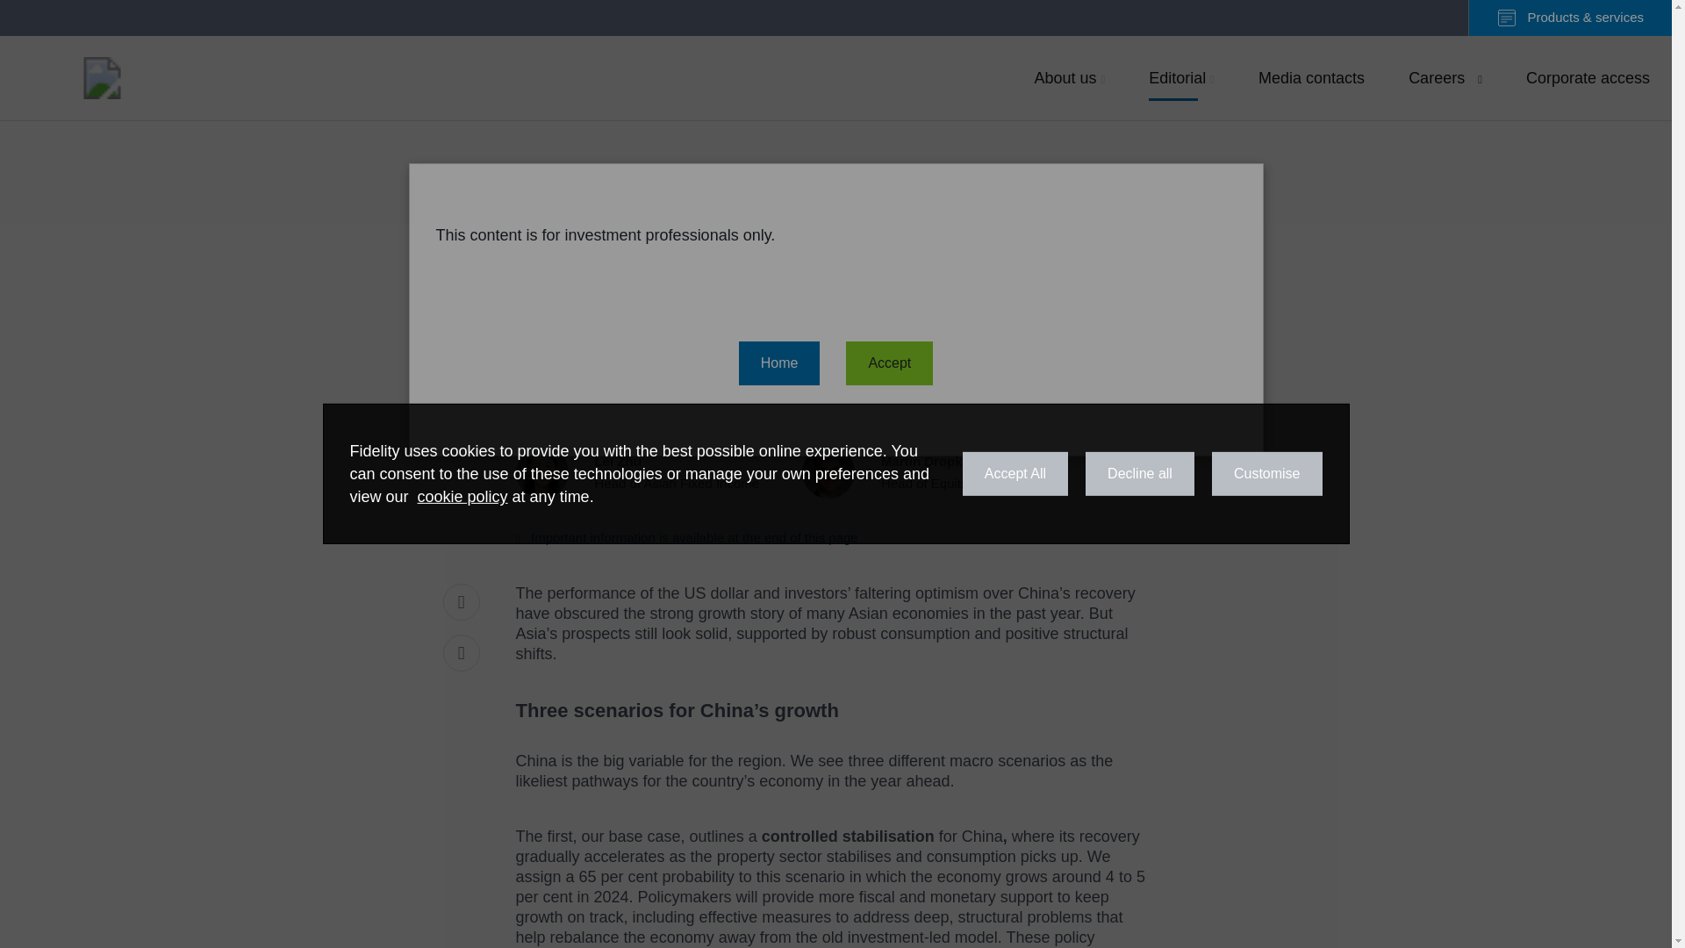 This screenshot has width=1685, height=948. Describe the element at coordinates (686, 537) in the screenshot. I see `disclaimer` at that location.